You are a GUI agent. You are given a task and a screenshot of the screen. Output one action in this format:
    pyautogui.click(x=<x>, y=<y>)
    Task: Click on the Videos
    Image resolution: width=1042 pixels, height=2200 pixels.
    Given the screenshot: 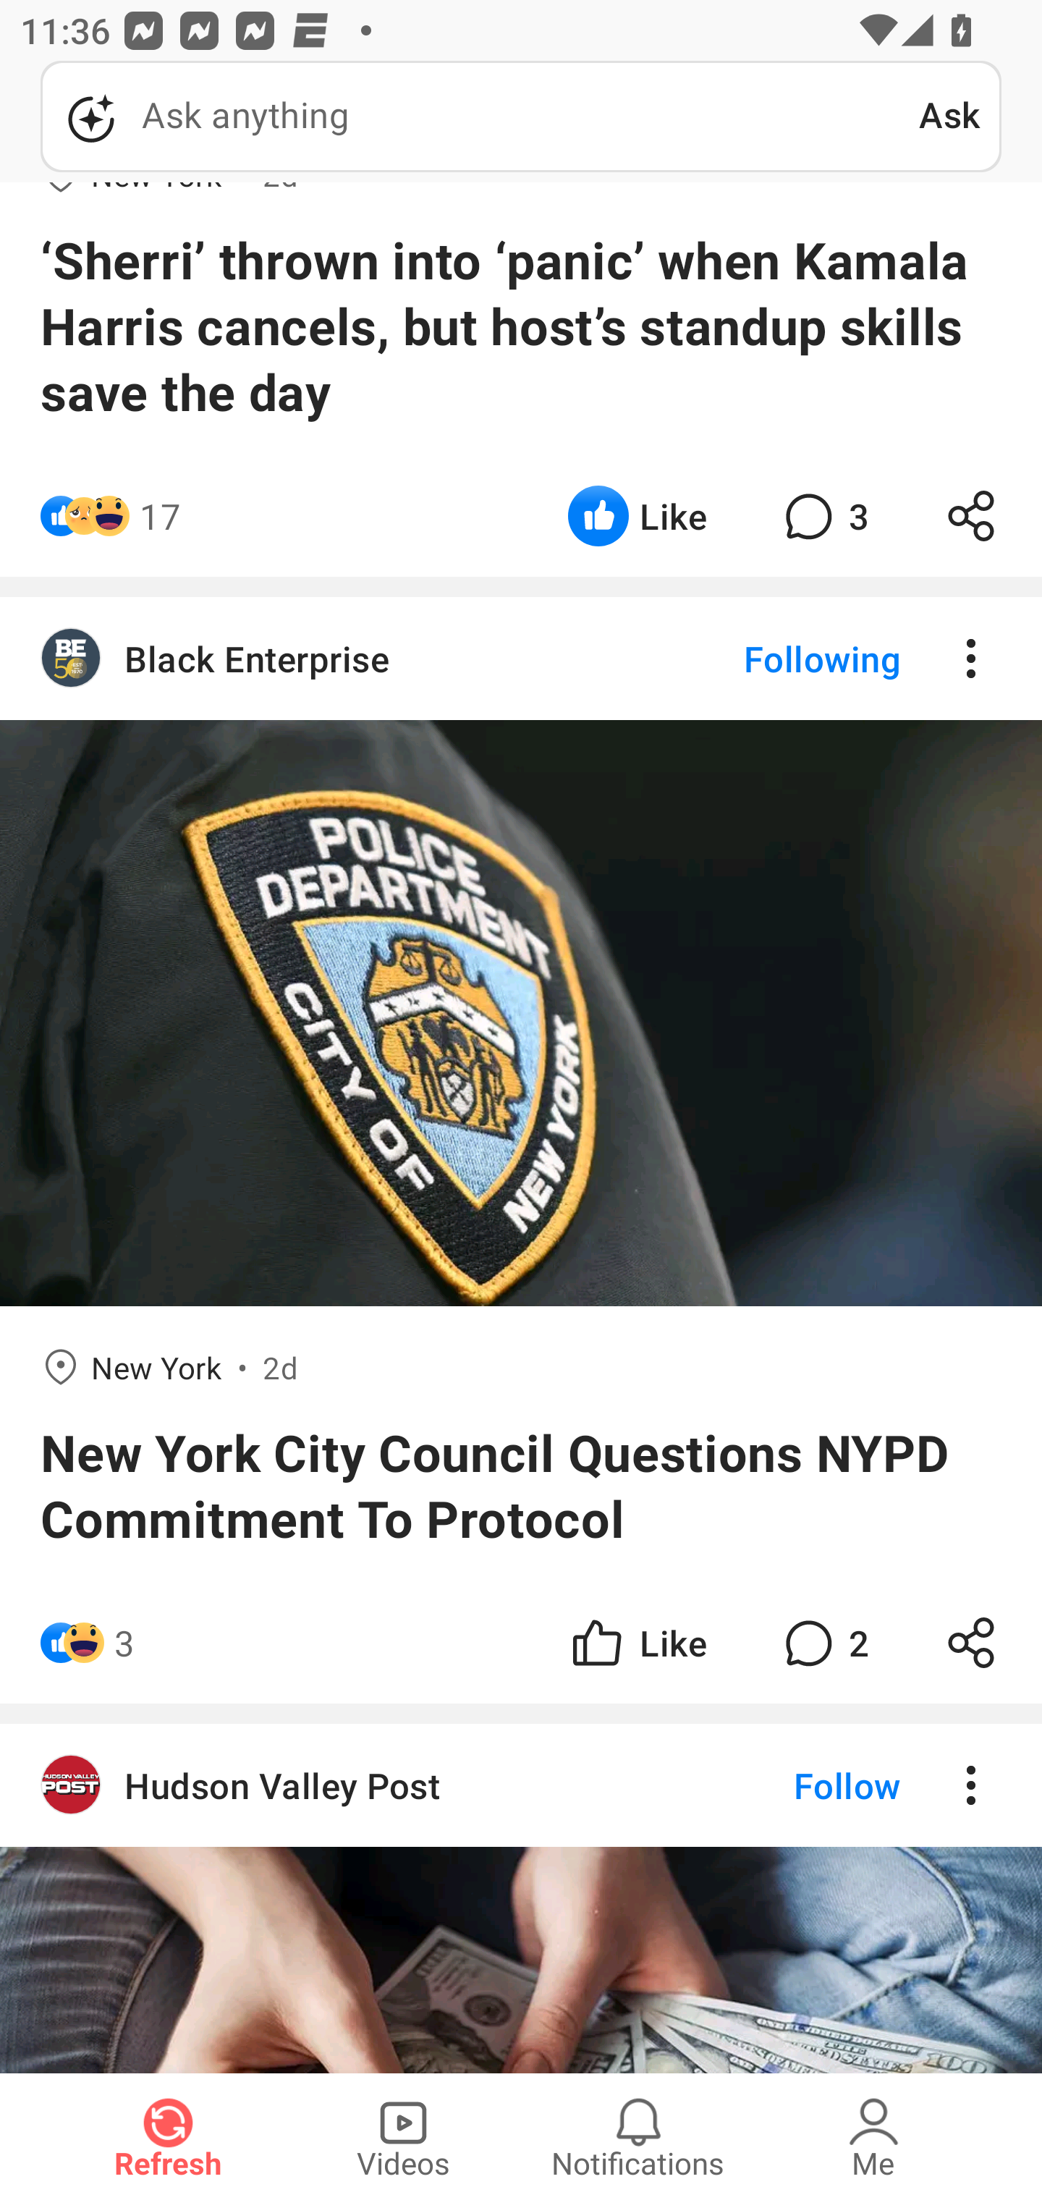 What is the action you would take?
    pyautogui.click(x=403, y=2136)
    